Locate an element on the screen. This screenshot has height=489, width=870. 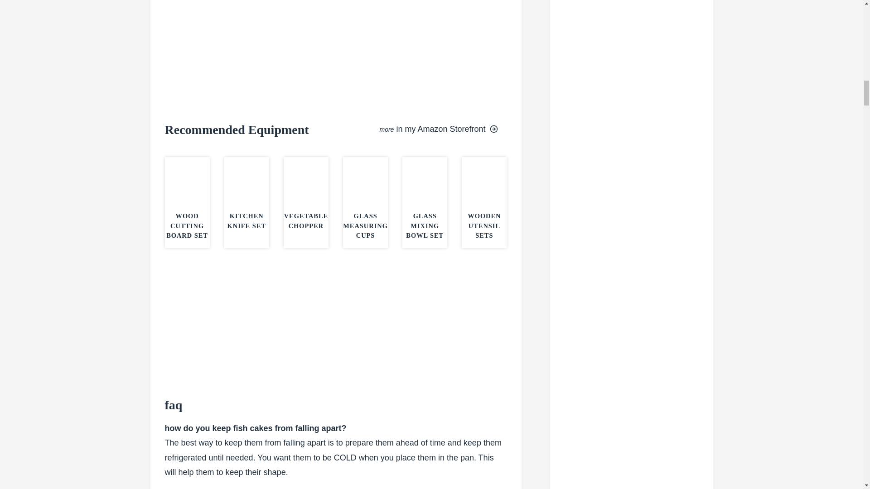
VEGETABLE CHOPPER is located at coordinates (306, 221).